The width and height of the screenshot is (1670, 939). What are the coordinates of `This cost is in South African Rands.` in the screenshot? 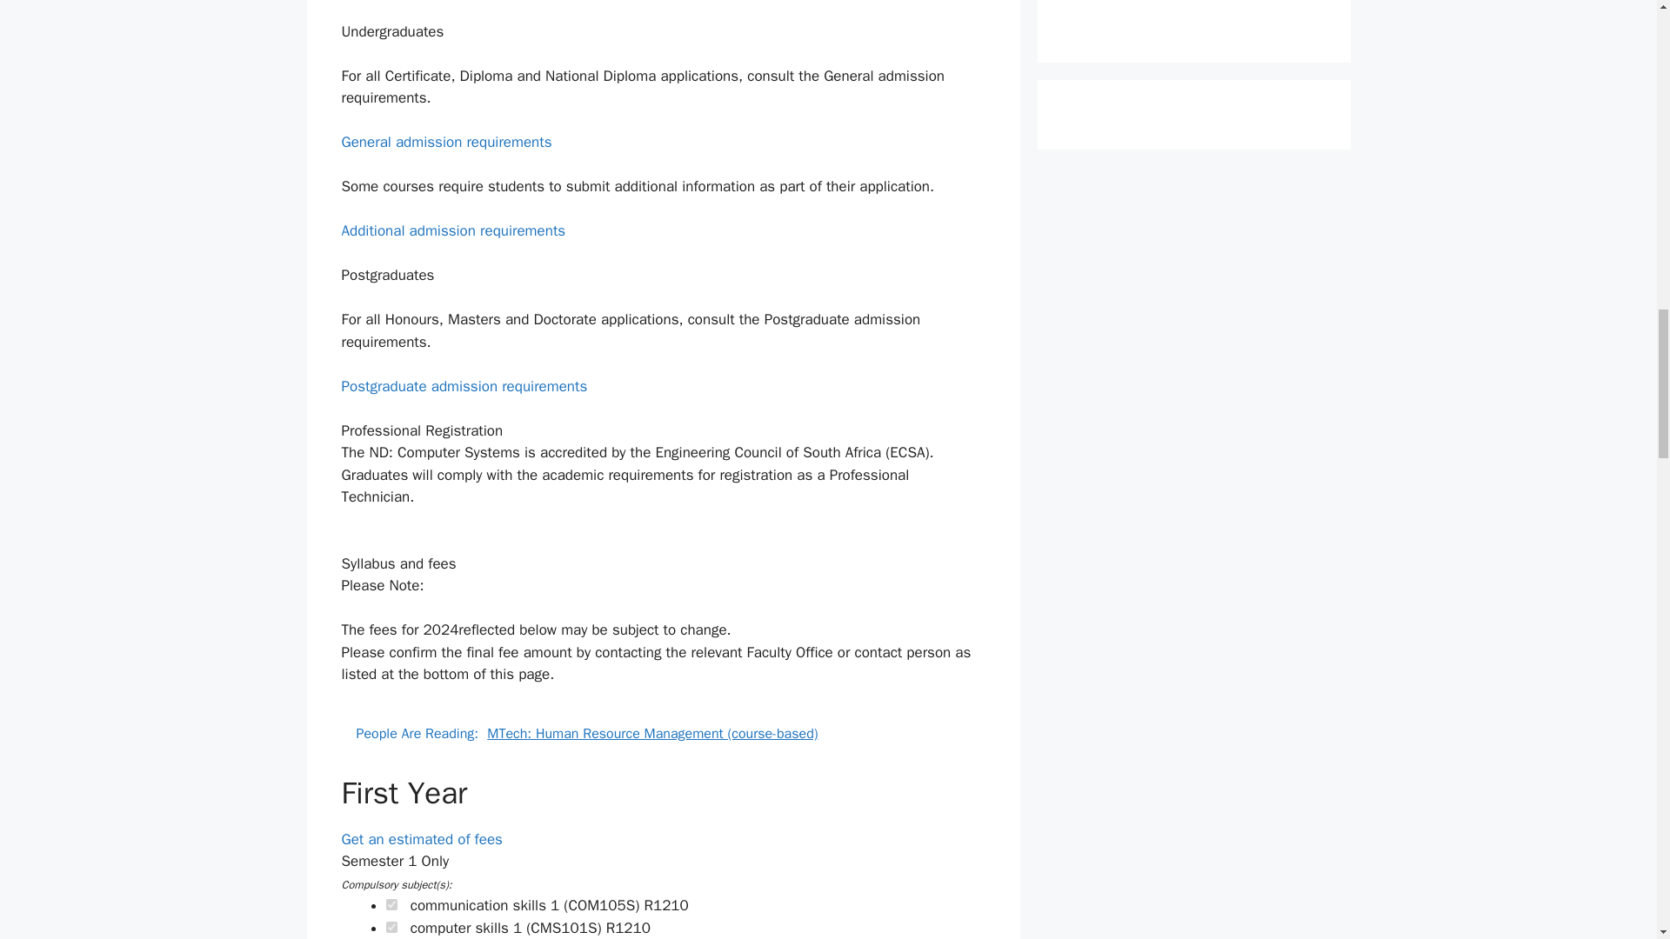 It's located at (665, 905).